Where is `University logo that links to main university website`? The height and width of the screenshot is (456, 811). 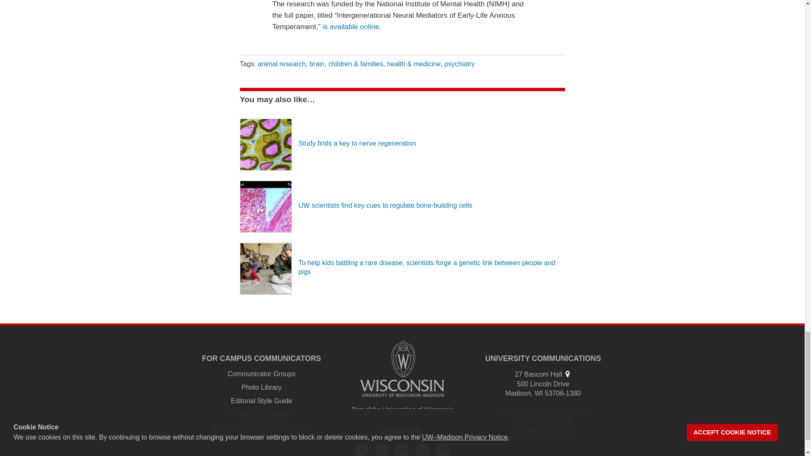 University logo that links to main university website is located at coordinates (402, 368).